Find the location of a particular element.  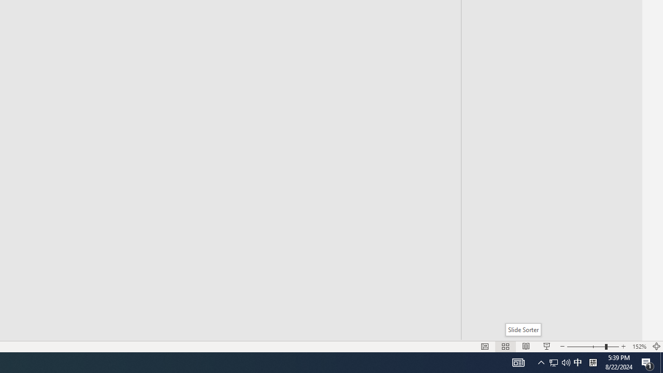

Zoom 152% is located at coordinates (639, 346).